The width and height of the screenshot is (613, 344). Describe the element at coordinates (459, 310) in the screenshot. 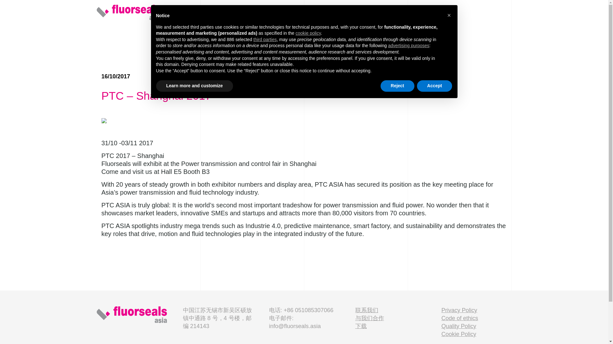

I see `Privacy Policy` at that location.